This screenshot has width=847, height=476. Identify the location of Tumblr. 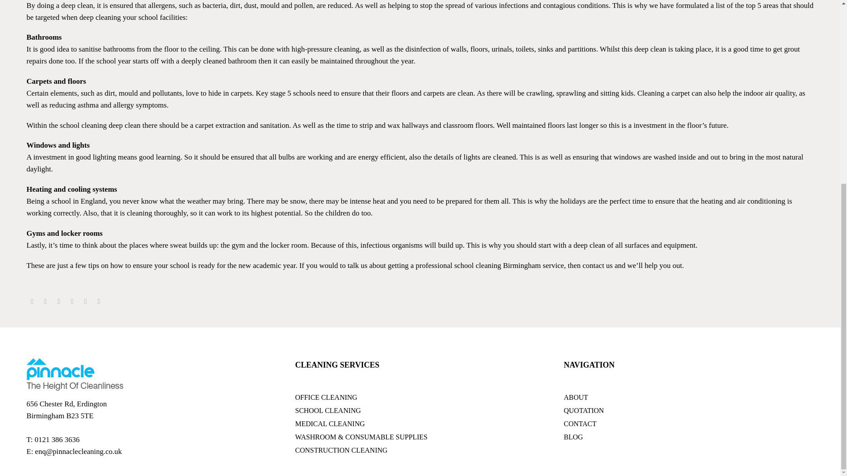
(72, 301).